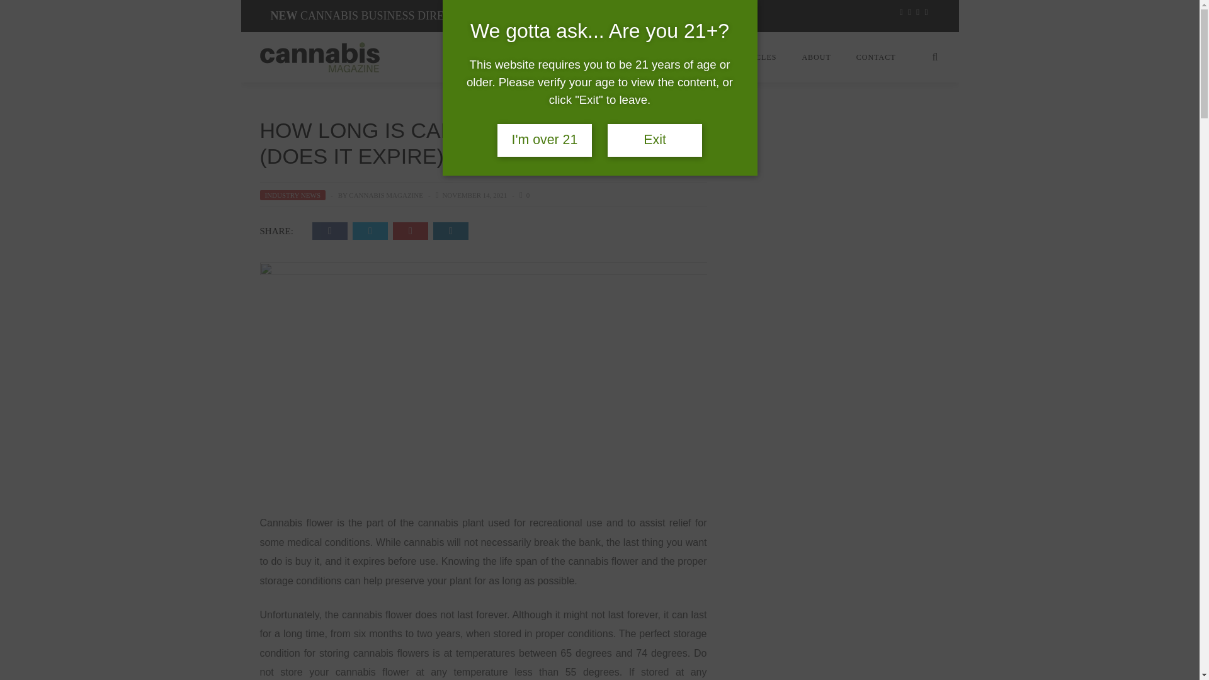 Image resolution: width=1209 pixels, height=680 pixels. Describe the element at coordinates (816, 57) in the screenshot. I see `ABOUT` at that location.